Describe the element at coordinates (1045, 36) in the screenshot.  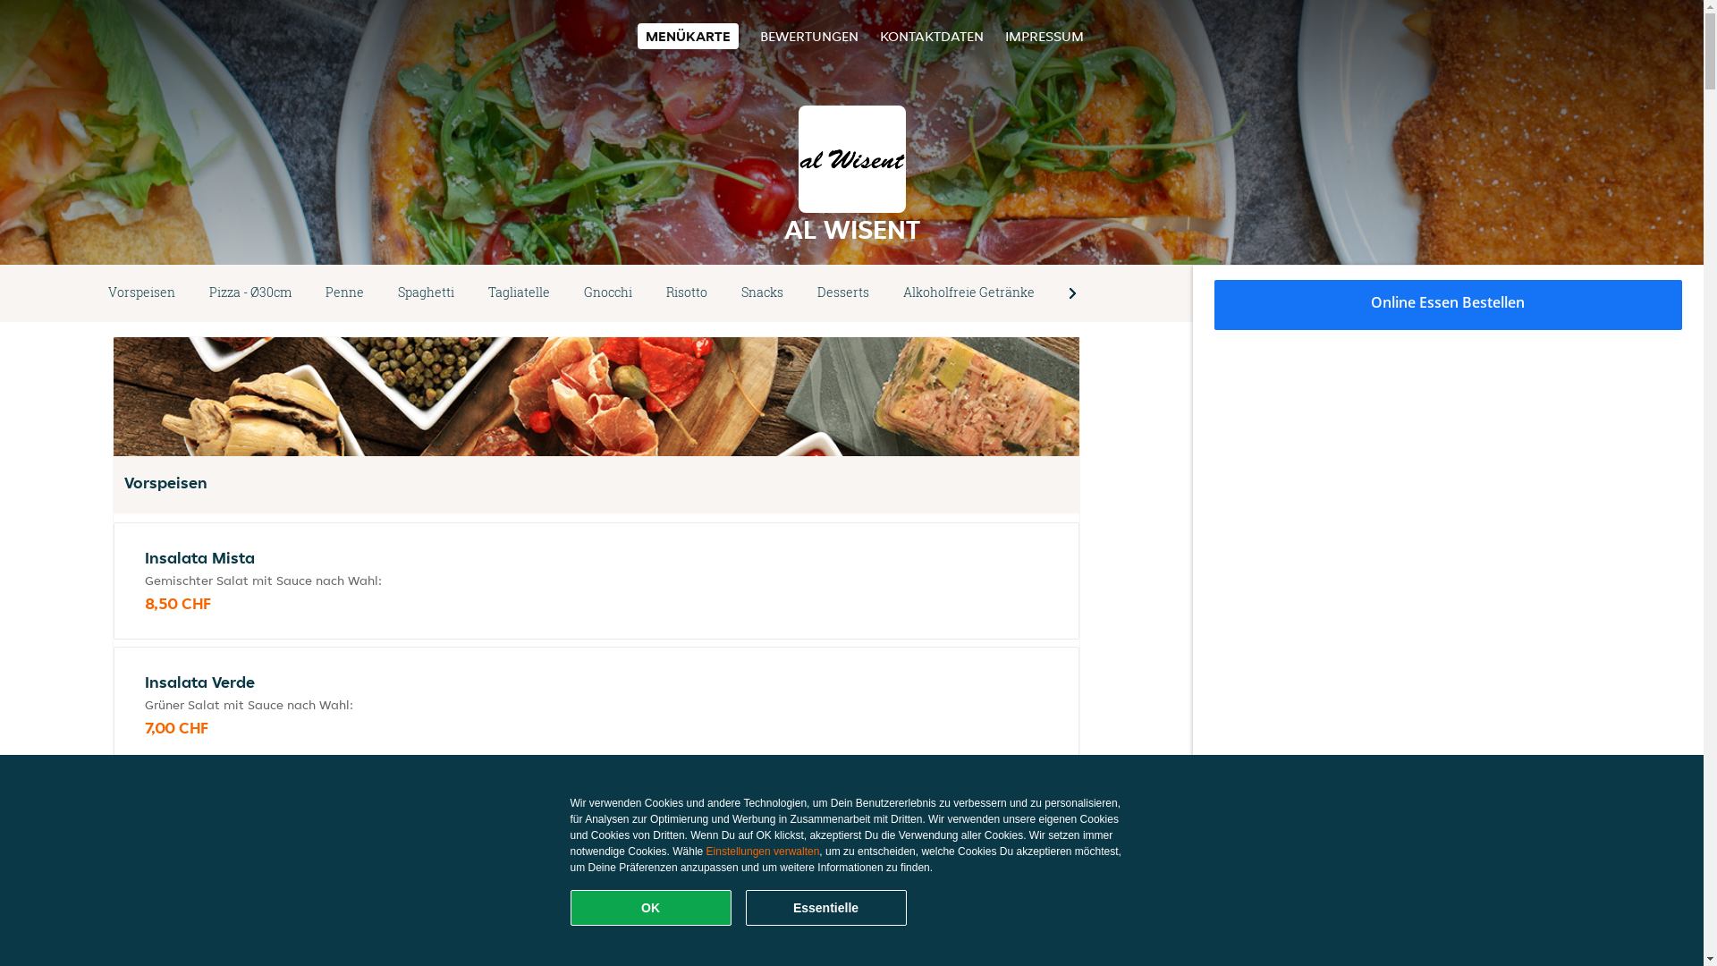
I see `IMPRESSUM` at that location.